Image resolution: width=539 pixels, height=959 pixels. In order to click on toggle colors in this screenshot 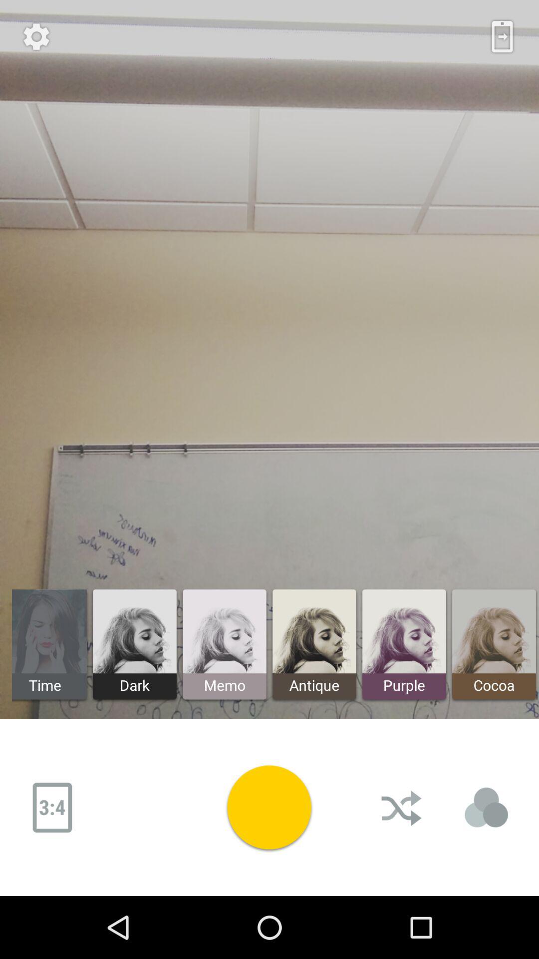, I will do `click(487, 808)`.